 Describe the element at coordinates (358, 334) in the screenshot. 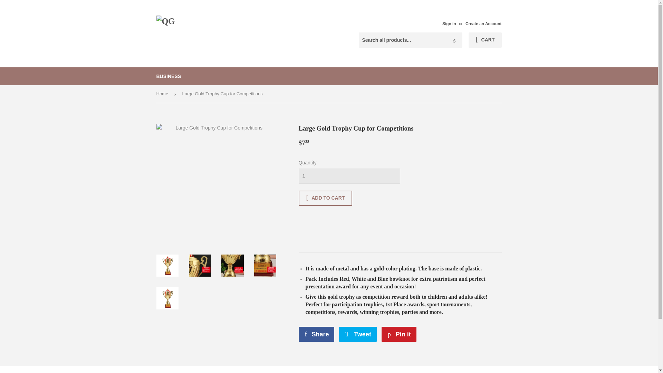

I see `CART` at that location.